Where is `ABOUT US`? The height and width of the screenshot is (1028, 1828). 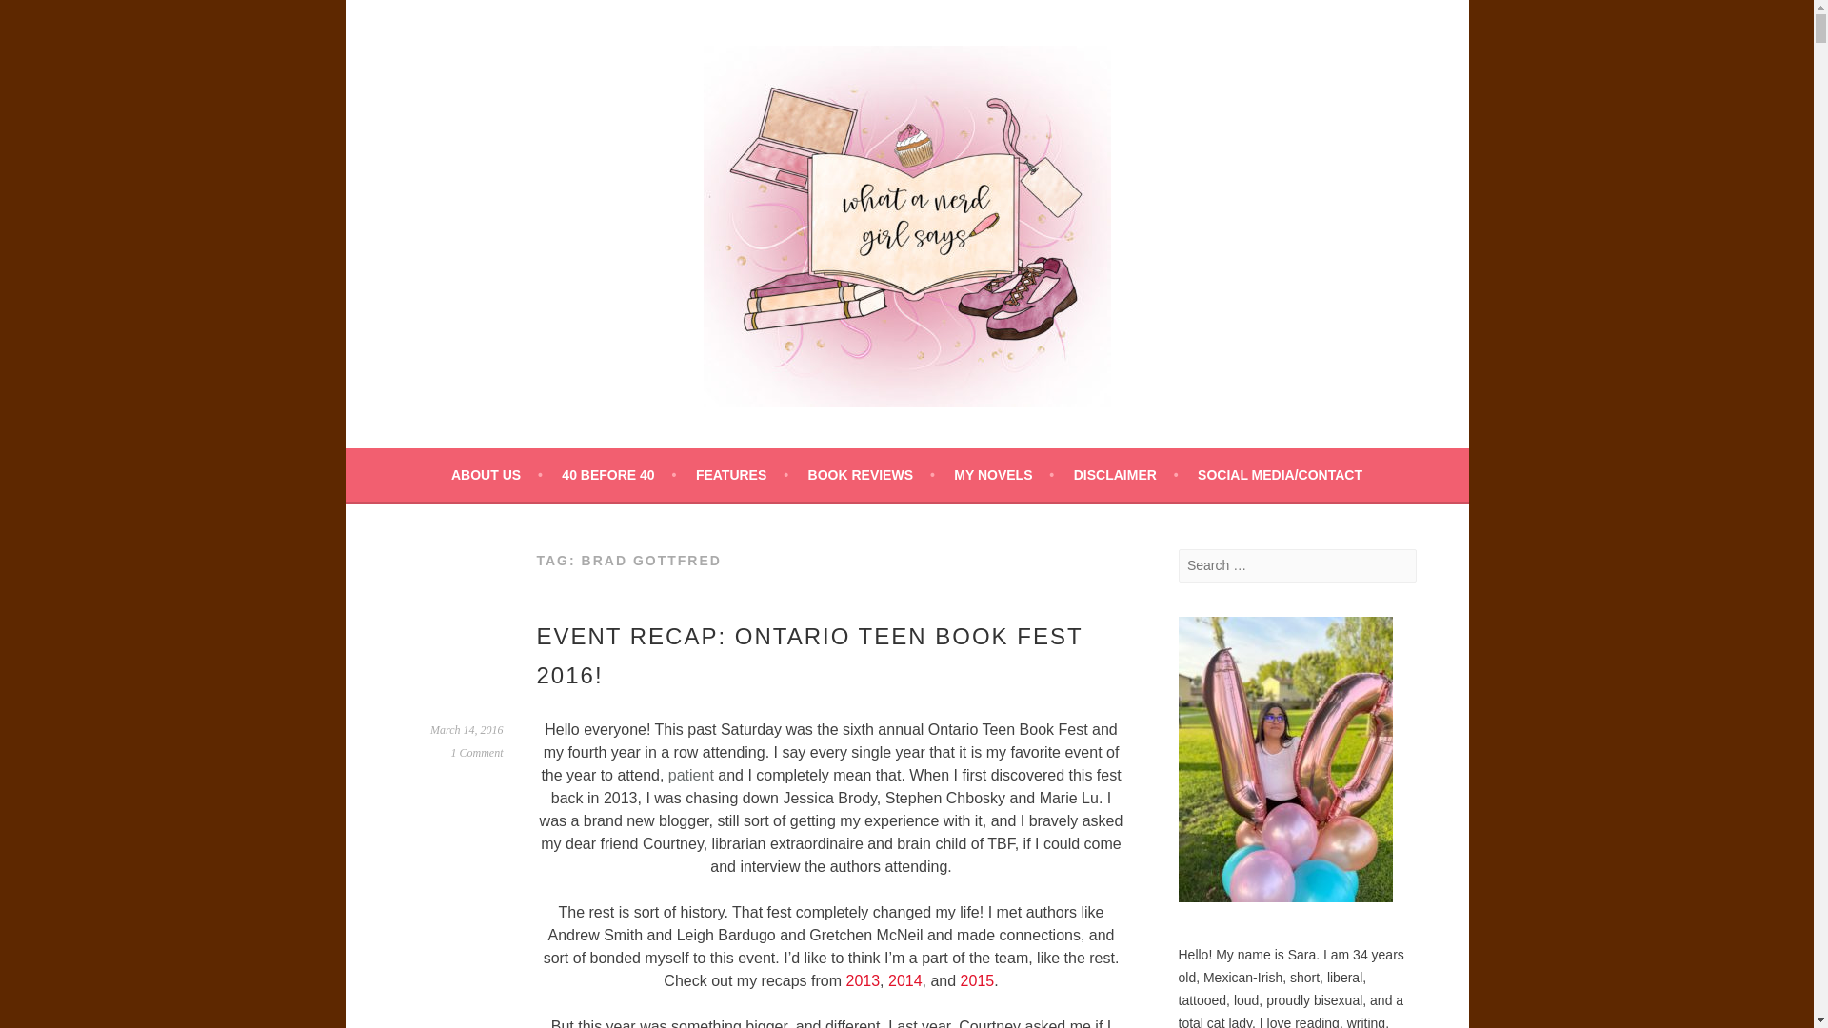 ABOUT US is located at coordinates (497, 474).